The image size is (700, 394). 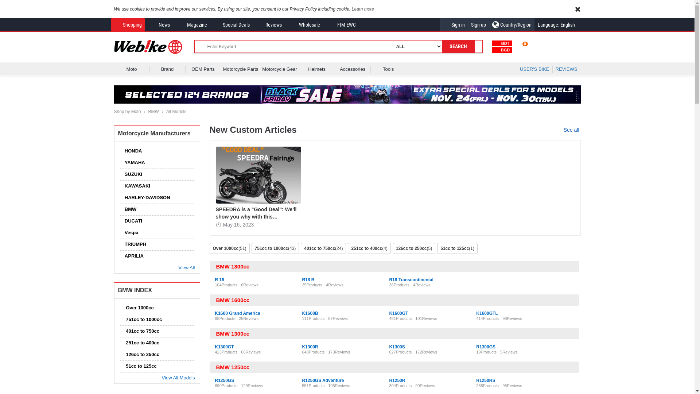 What do you see at coordinates (397, 381) in the screenshot?
I see `R1250R` at bounding box center [397, 381].